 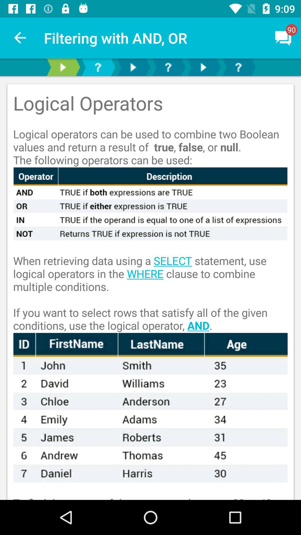 What do you see at coordinates (20, 38) in the screenshot?
I see `choose the item next to the filtering with and` at bounding box center [20, 38].